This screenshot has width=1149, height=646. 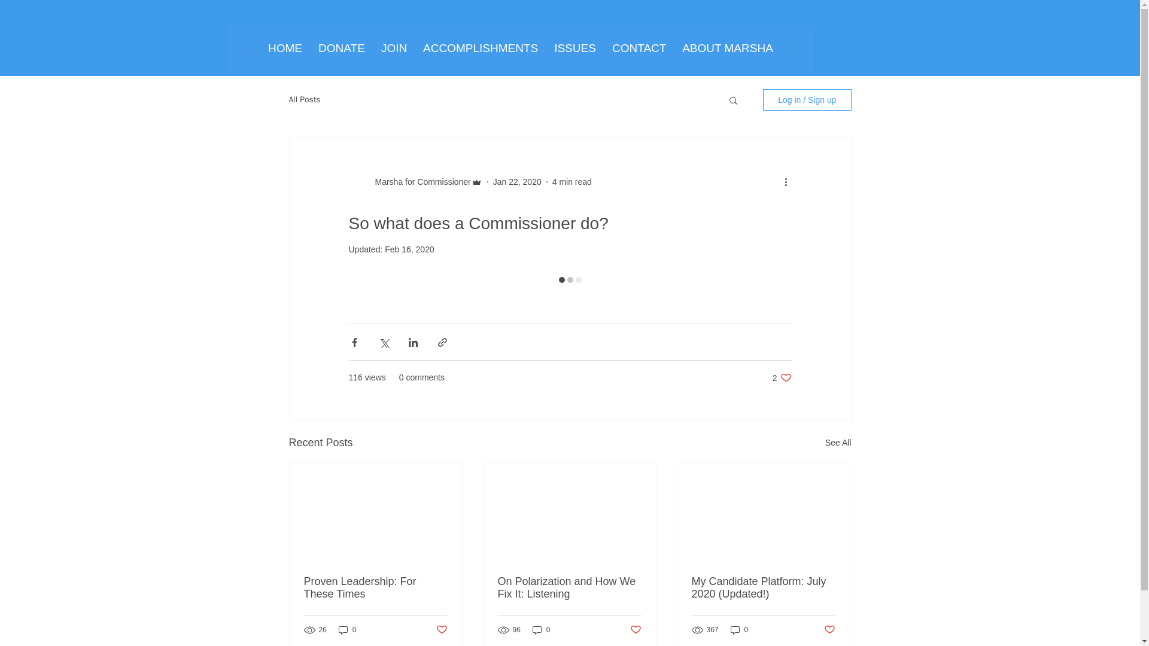 I want to click on ACCOMPLISHMENTS, so click(x=480, y=48).